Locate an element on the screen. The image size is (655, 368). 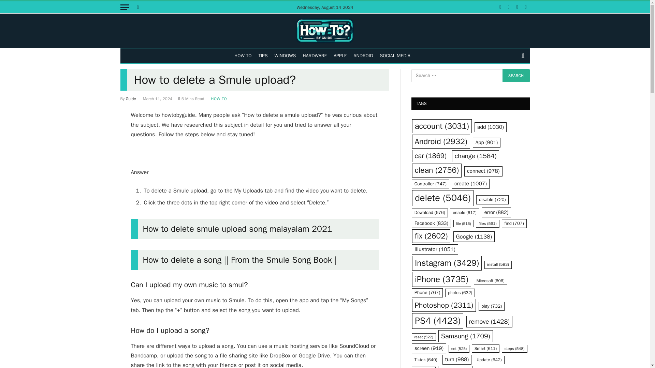
HOW TO is located at coordinates (243, 56).